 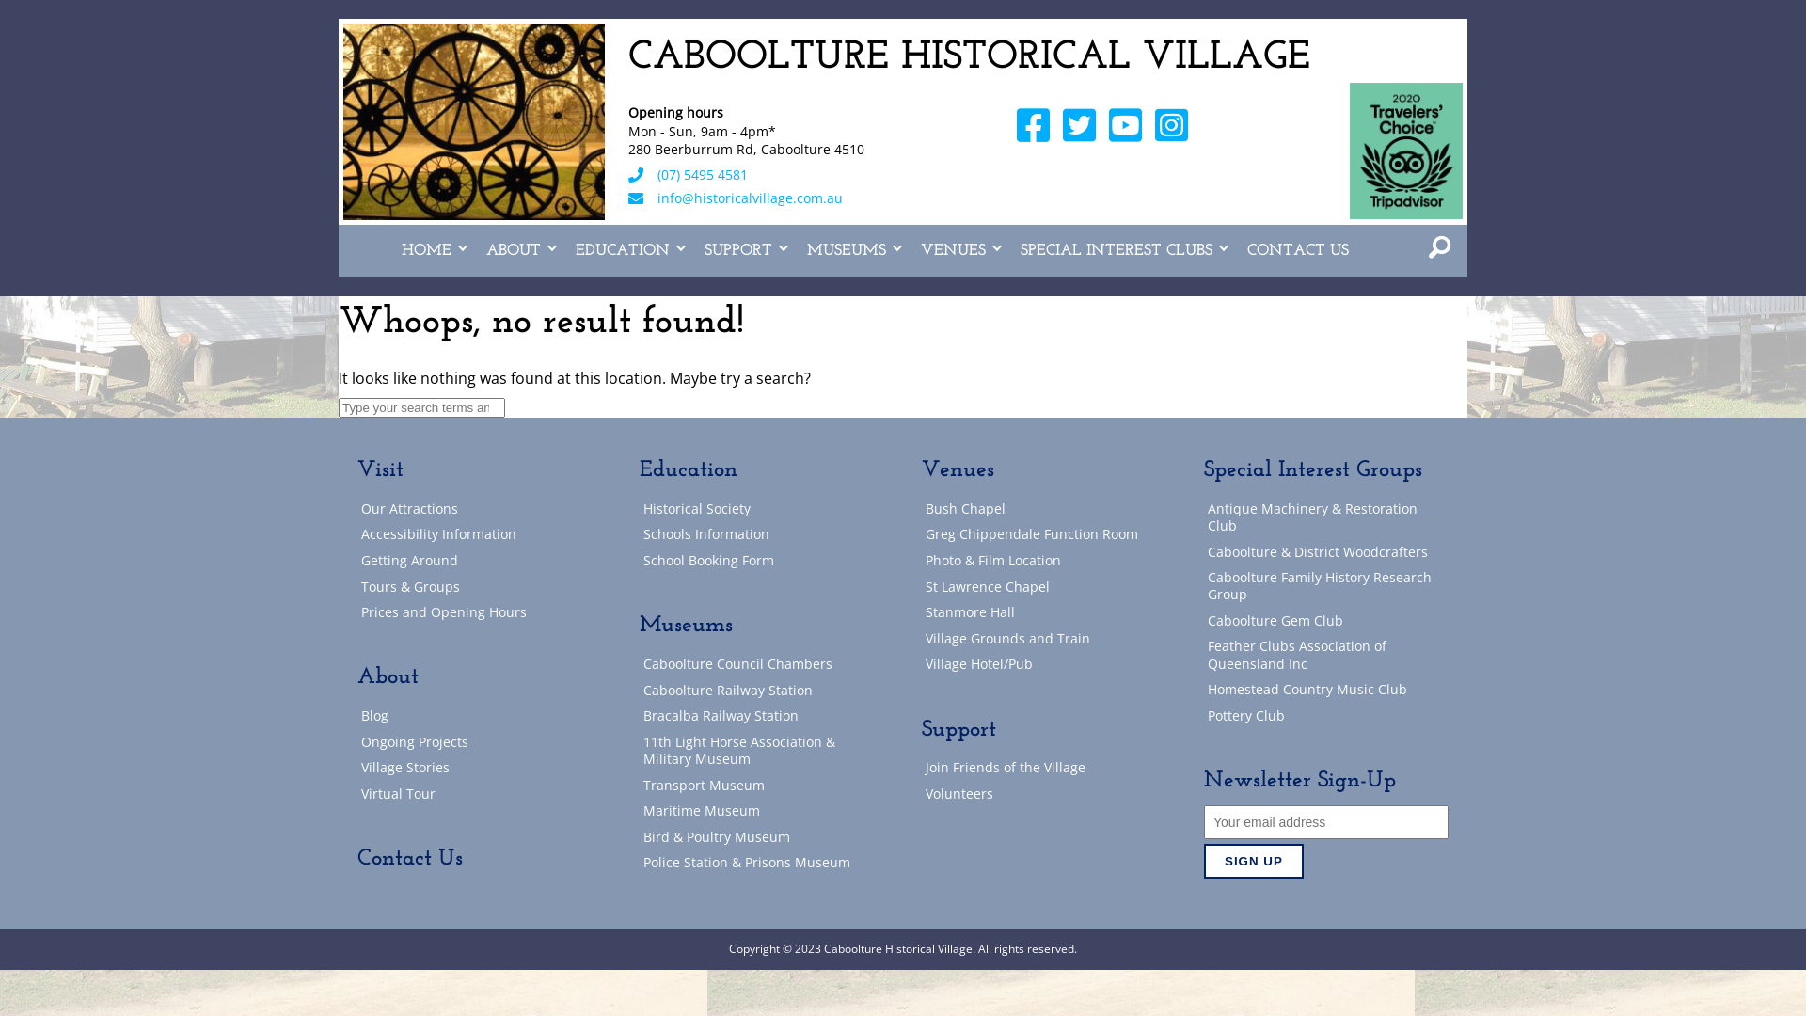 I want to click on EDUCATION, so click(x=626, y=250).